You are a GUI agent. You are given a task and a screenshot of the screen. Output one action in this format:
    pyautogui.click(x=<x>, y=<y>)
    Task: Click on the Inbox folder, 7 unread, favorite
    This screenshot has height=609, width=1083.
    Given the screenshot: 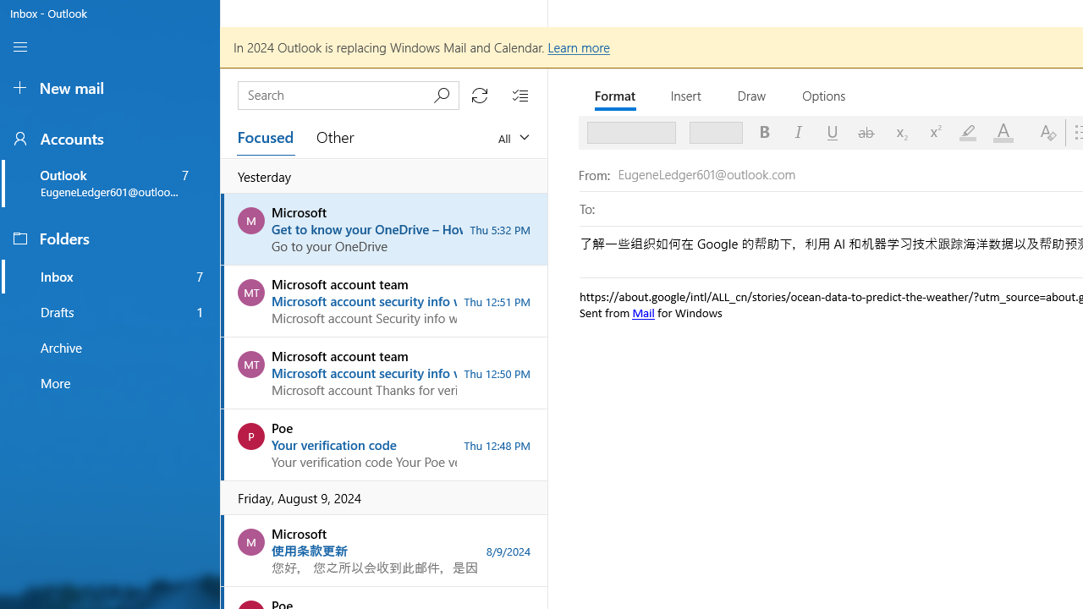 What is the action you would take?
    pyautogui.click(x=110, y=276)
    